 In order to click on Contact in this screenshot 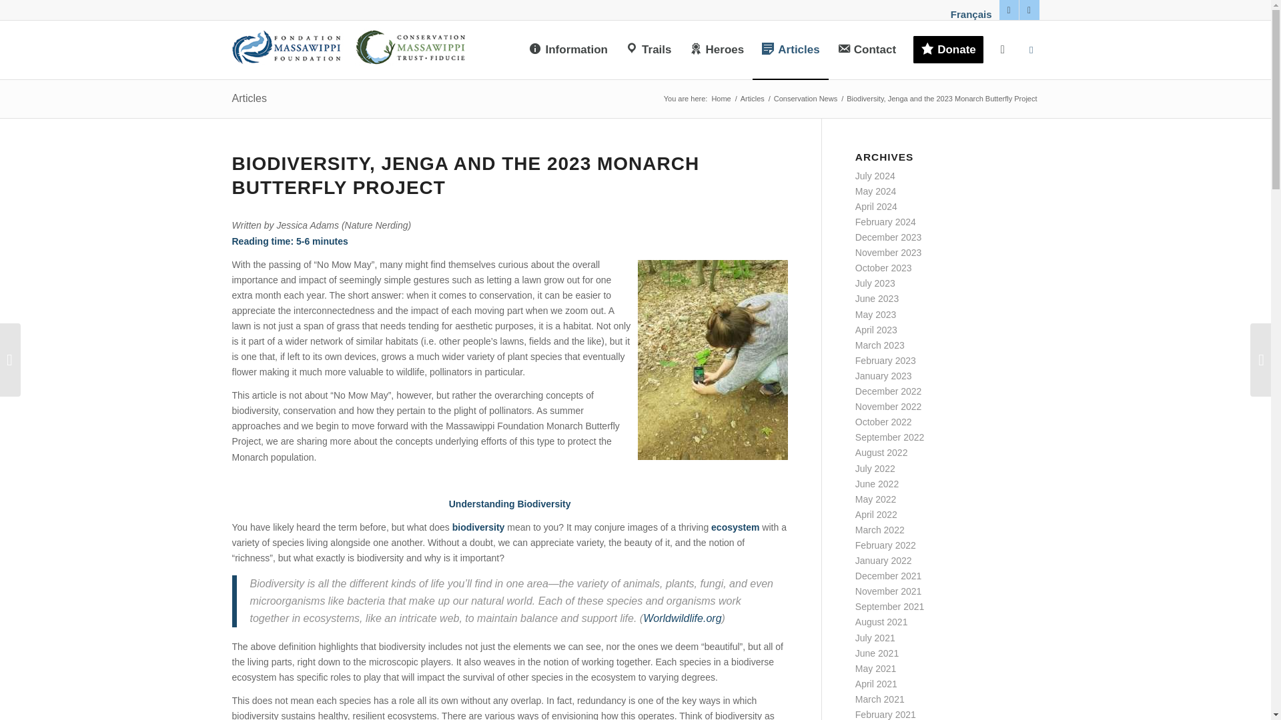, I will do `click(866, 49)`.